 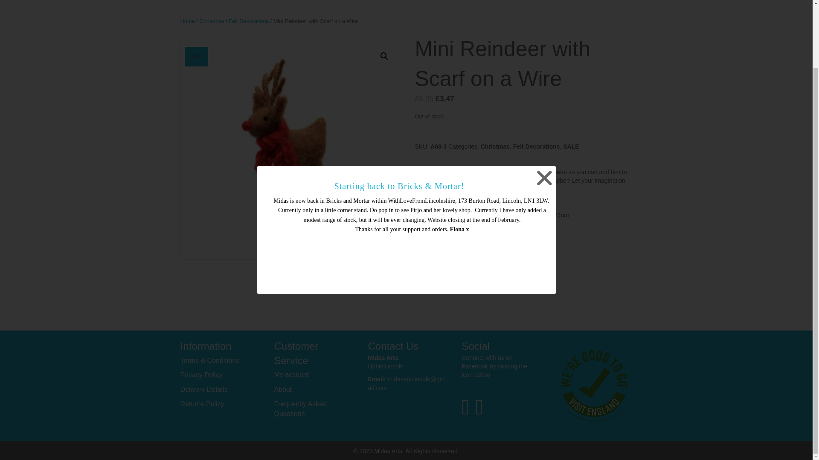 I want to click on Good To Go png, so click(x=594, y=386).